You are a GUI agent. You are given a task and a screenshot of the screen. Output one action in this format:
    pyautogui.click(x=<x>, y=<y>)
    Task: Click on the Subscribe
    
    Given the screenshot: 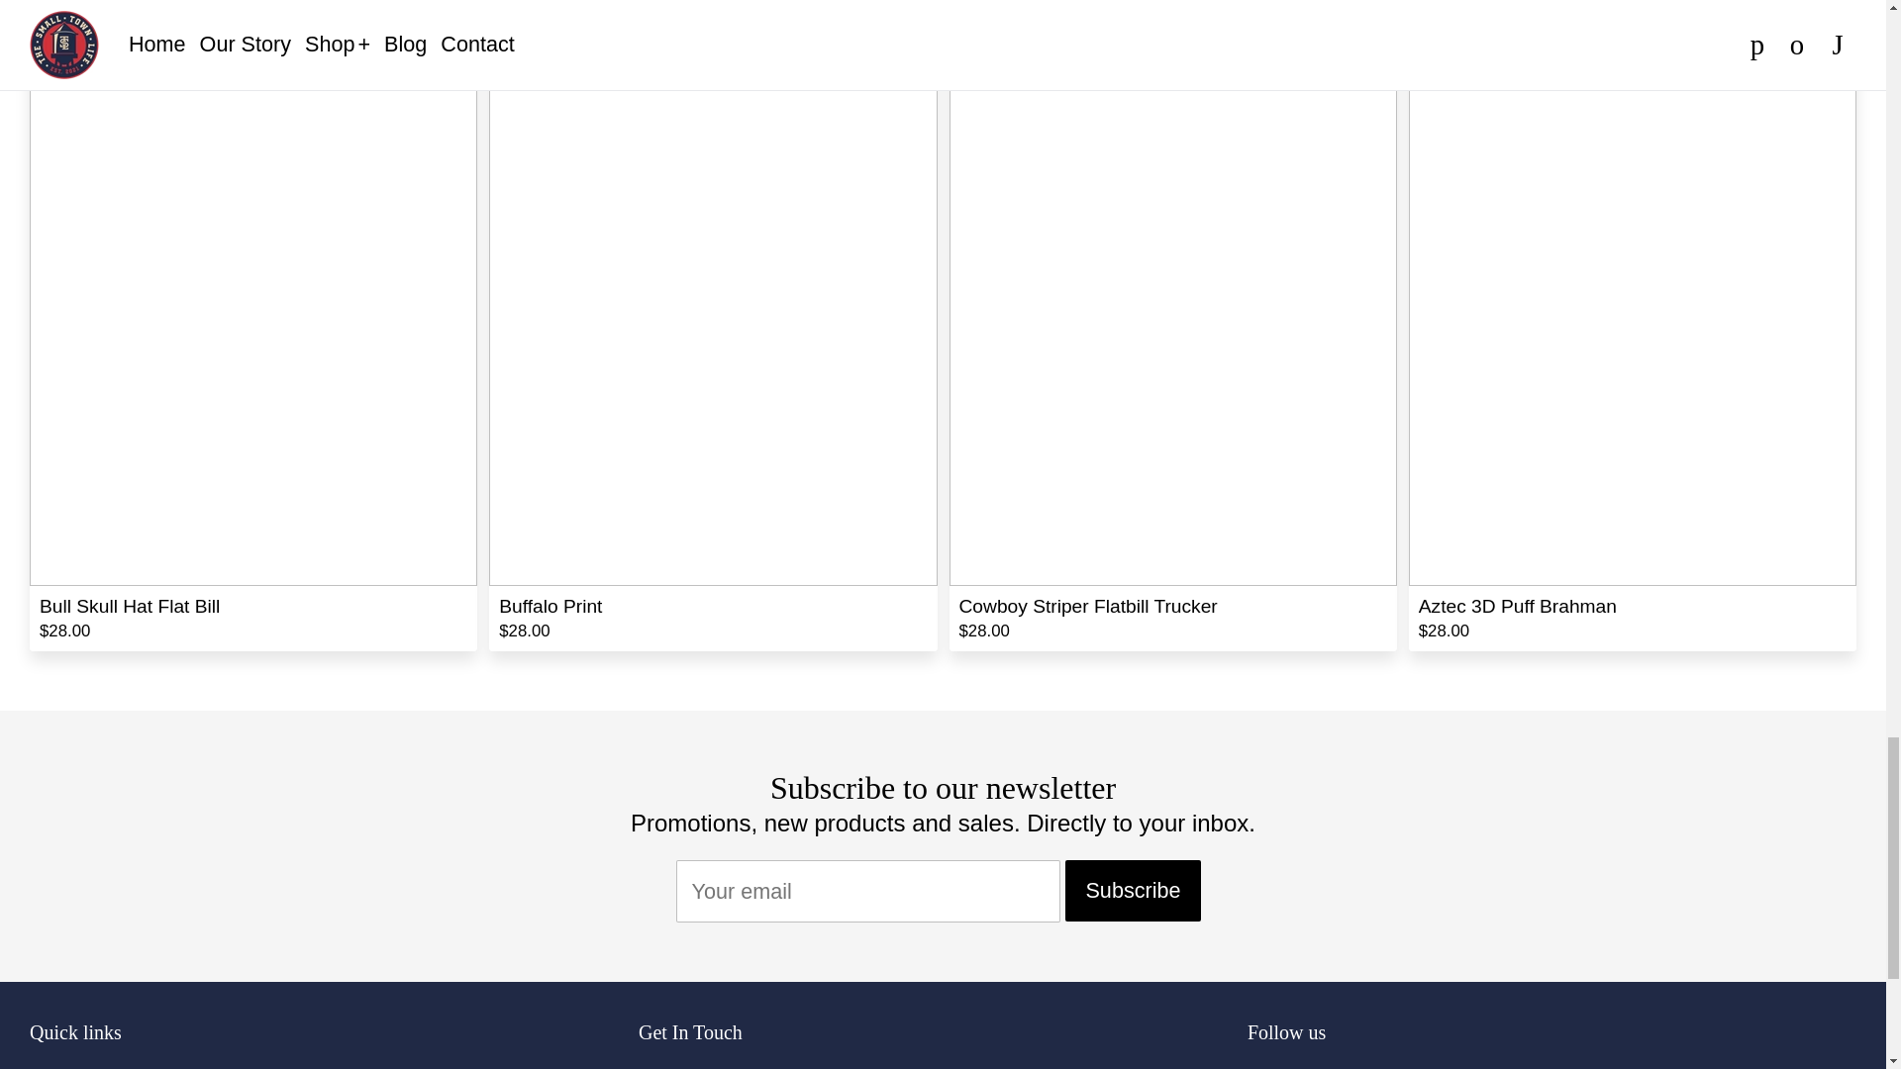 What is the action you would take?
    pyautogui.click(x=1132, y=891)
    